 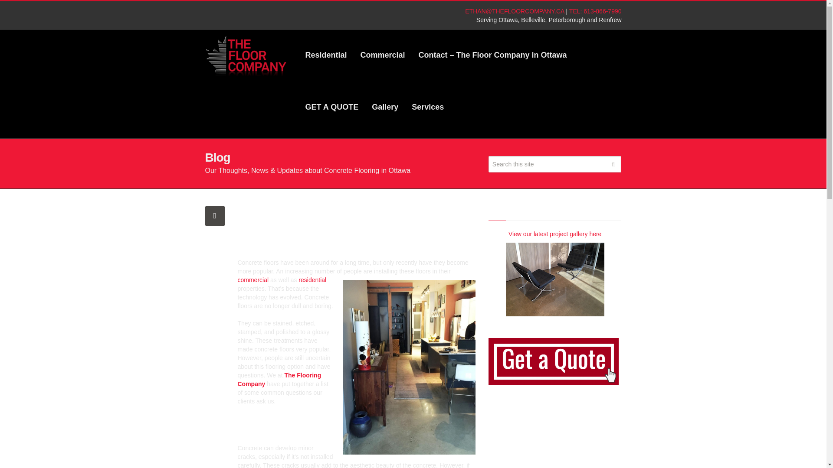 What do you see at coordinates (554, 164) in the screenshot?
I see `Search this site` at bounding box center [554, 164].